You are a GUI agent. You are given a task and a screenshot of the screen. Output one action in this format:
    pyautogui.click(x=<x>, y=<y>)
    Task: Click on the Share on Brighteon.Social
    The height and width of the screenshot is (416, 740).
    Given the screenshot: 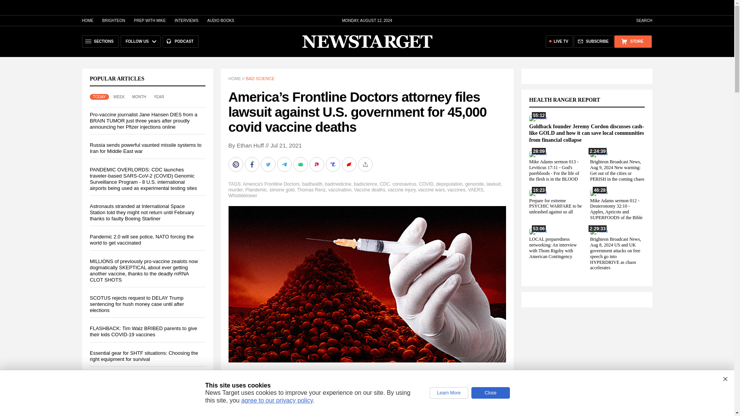 What is the action you would take?
    pyautogui.click(x=236, y=164)
    